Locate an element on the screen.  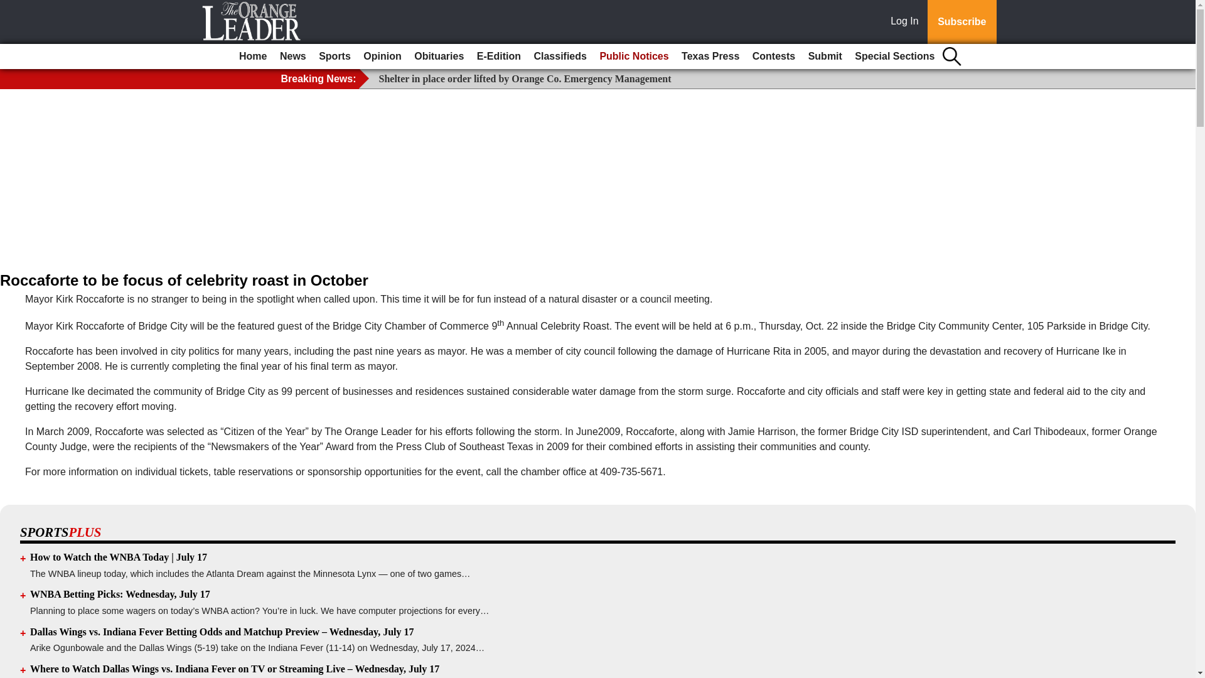
Classifieds is located at coordinates (560, 56).